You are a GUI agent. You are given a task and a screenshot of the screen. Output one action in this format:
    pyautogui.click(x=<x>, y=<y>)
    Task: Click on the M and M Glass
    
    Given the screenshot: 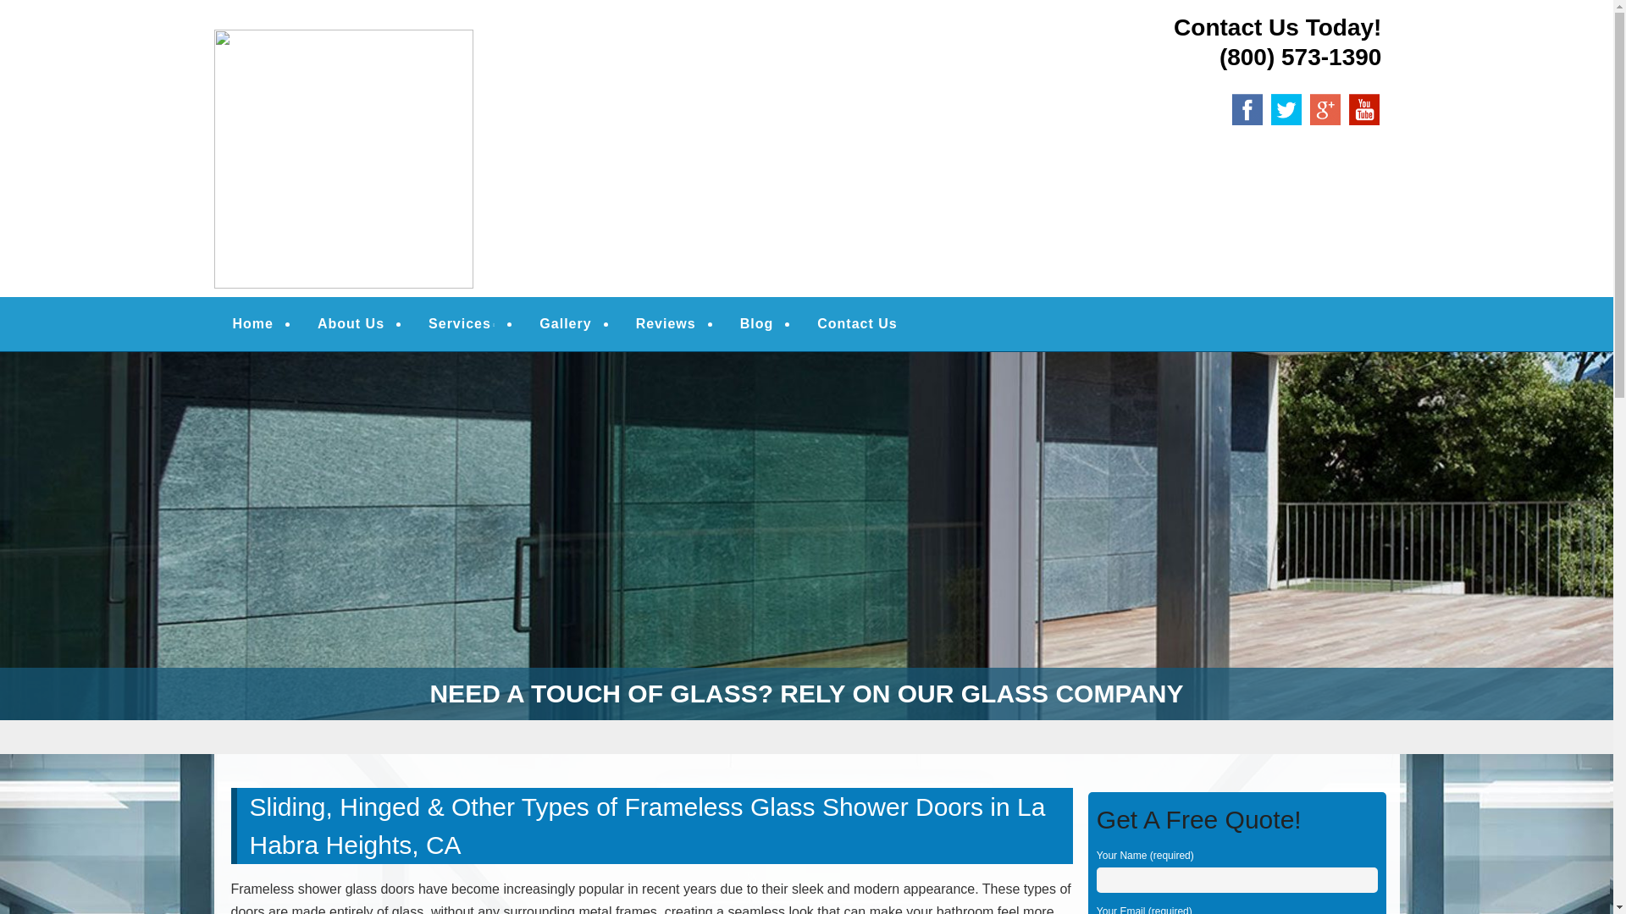 What is the action you would take?
    pyautogui.click(x=346, y=36)
    